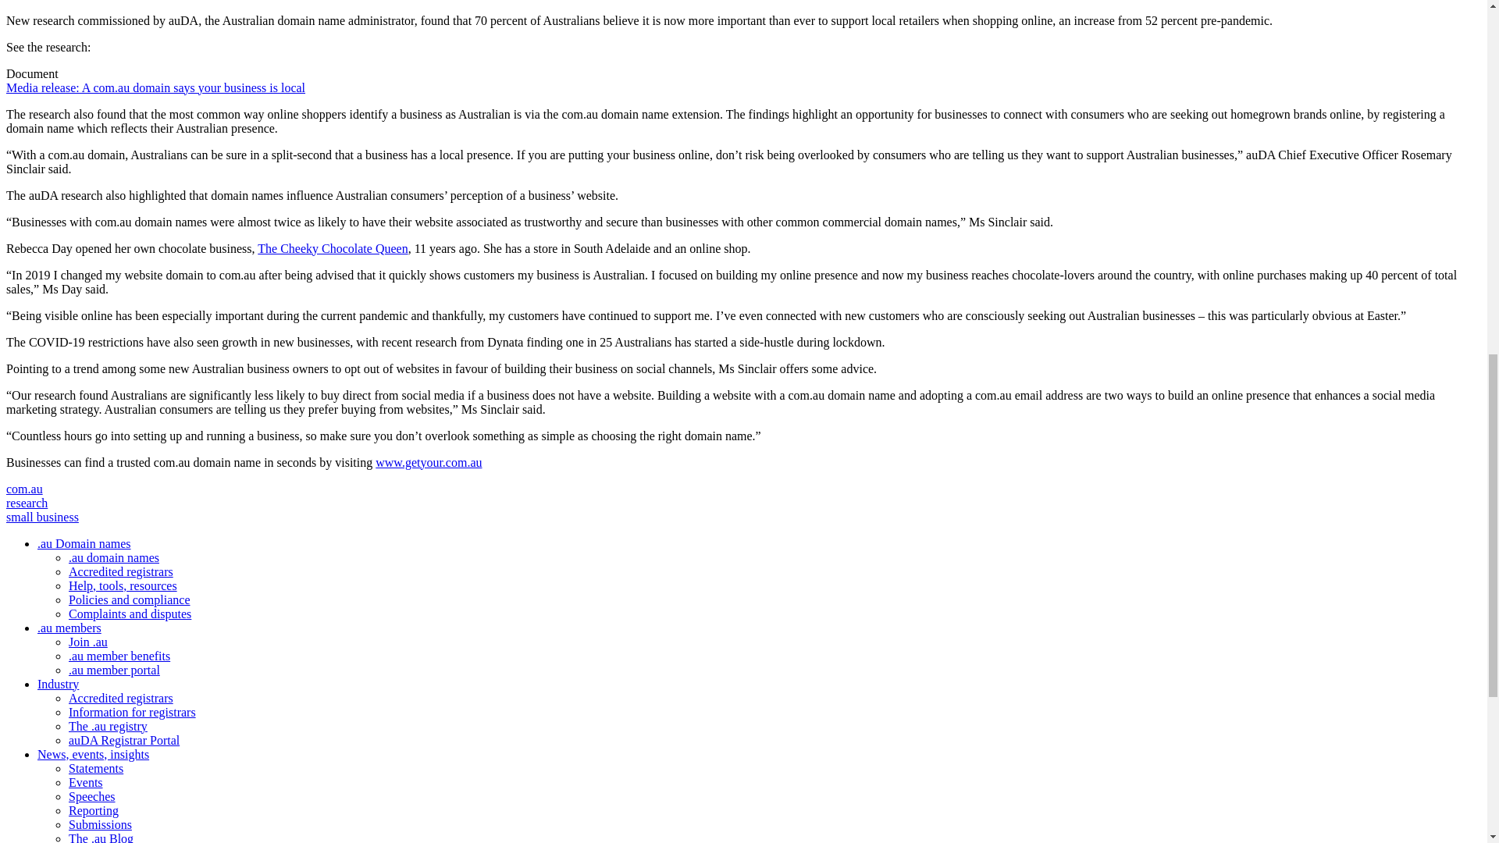  Describe the element at coordinates (88, 642) in the screenshot. I see `Become a .au member` at that location.